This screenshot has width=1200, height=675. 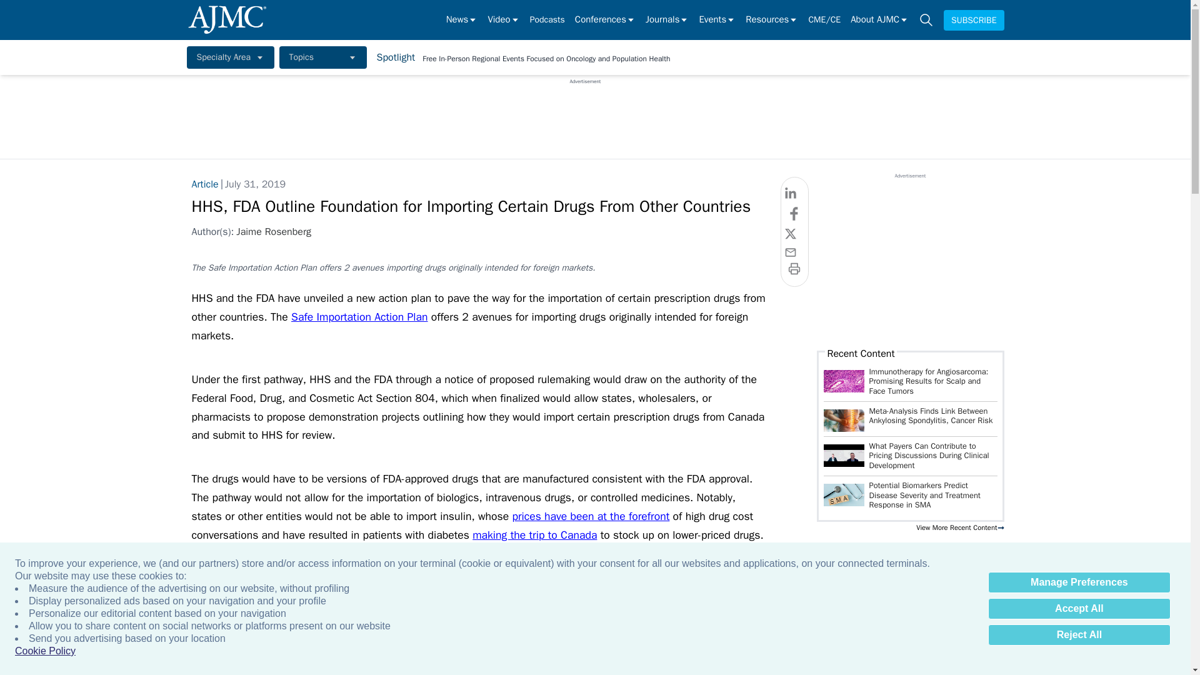 I want to click on Cookie Policy, so click(x=45, y=651).